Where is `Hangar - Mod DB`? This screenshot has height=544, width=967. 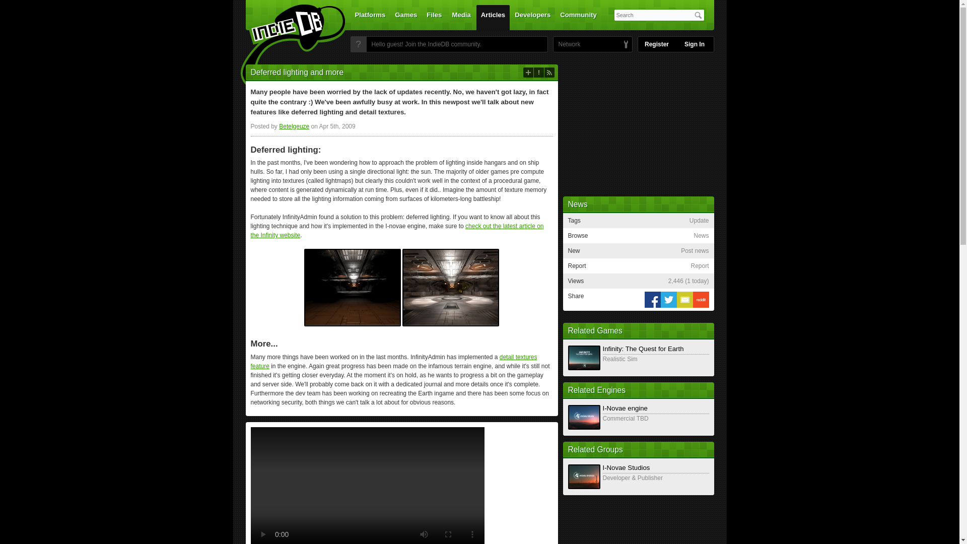 Hangar - Mod DB is located at coordinates (353, 287).